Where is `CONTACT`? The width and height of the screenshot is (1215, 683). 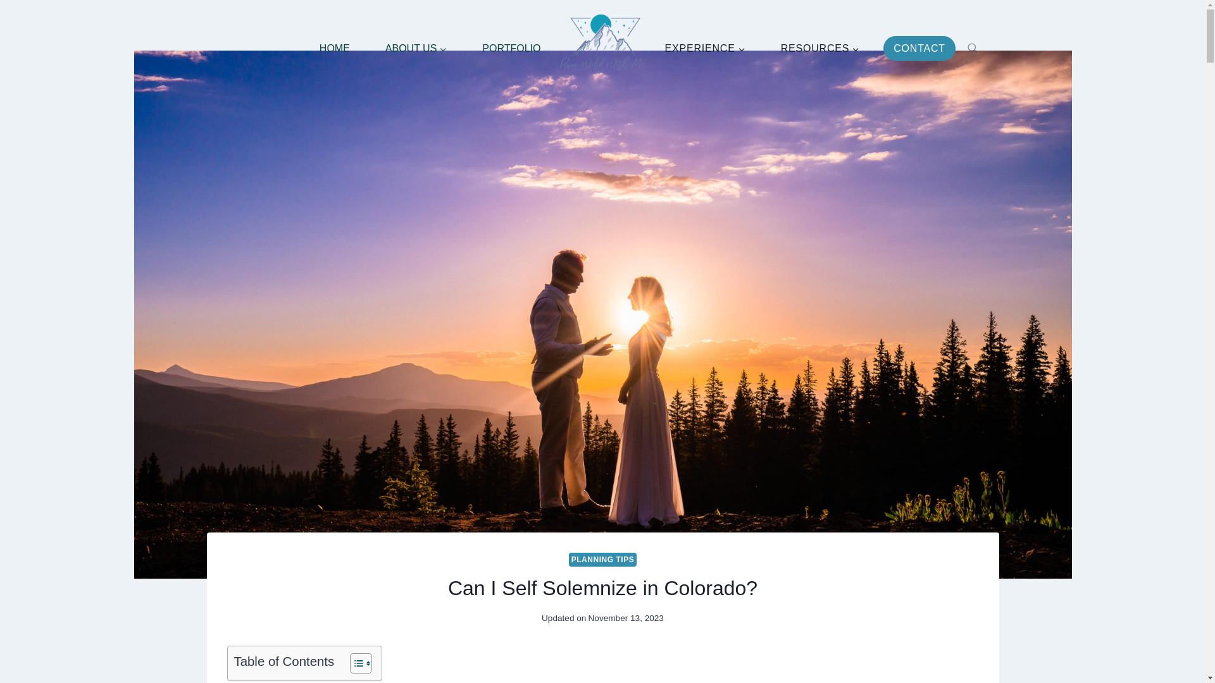 CONTACT is located at coordinates (919, 48).